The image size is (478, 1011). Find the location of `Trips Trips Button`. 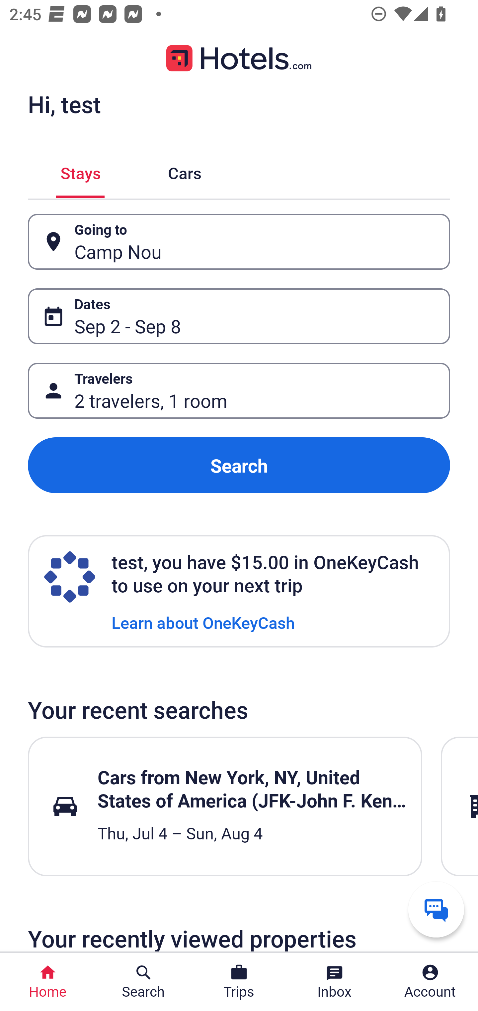

Trips Trips Button is located at coordinates (239, 982).